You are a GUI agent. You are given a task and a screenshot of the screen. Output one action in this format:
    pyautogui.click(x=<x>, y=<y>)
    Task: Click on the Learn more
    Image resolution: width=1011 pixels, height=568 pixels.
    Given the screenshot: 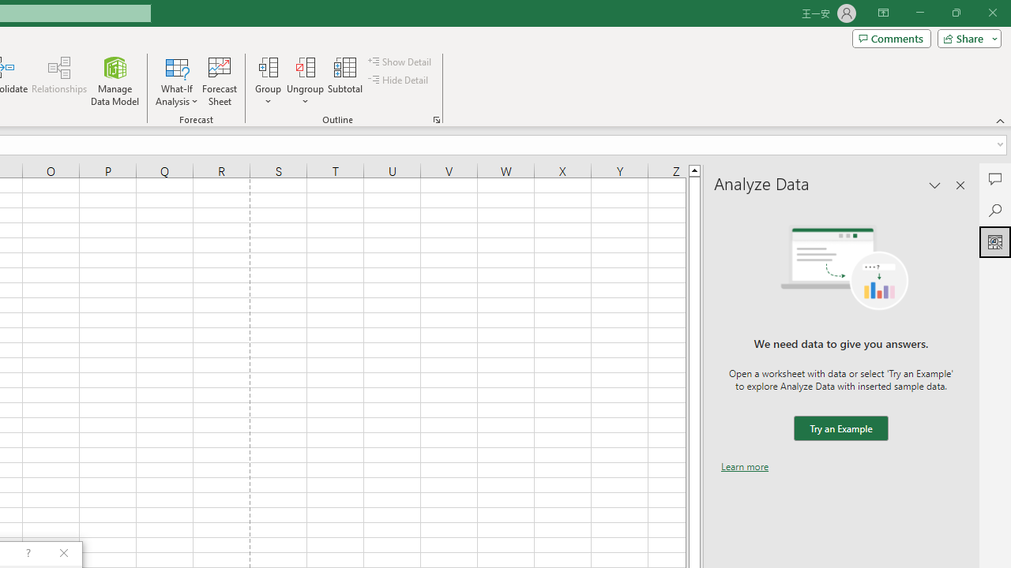 What is the action you would take?
    pyautogui.click(x=745, y=466)
    